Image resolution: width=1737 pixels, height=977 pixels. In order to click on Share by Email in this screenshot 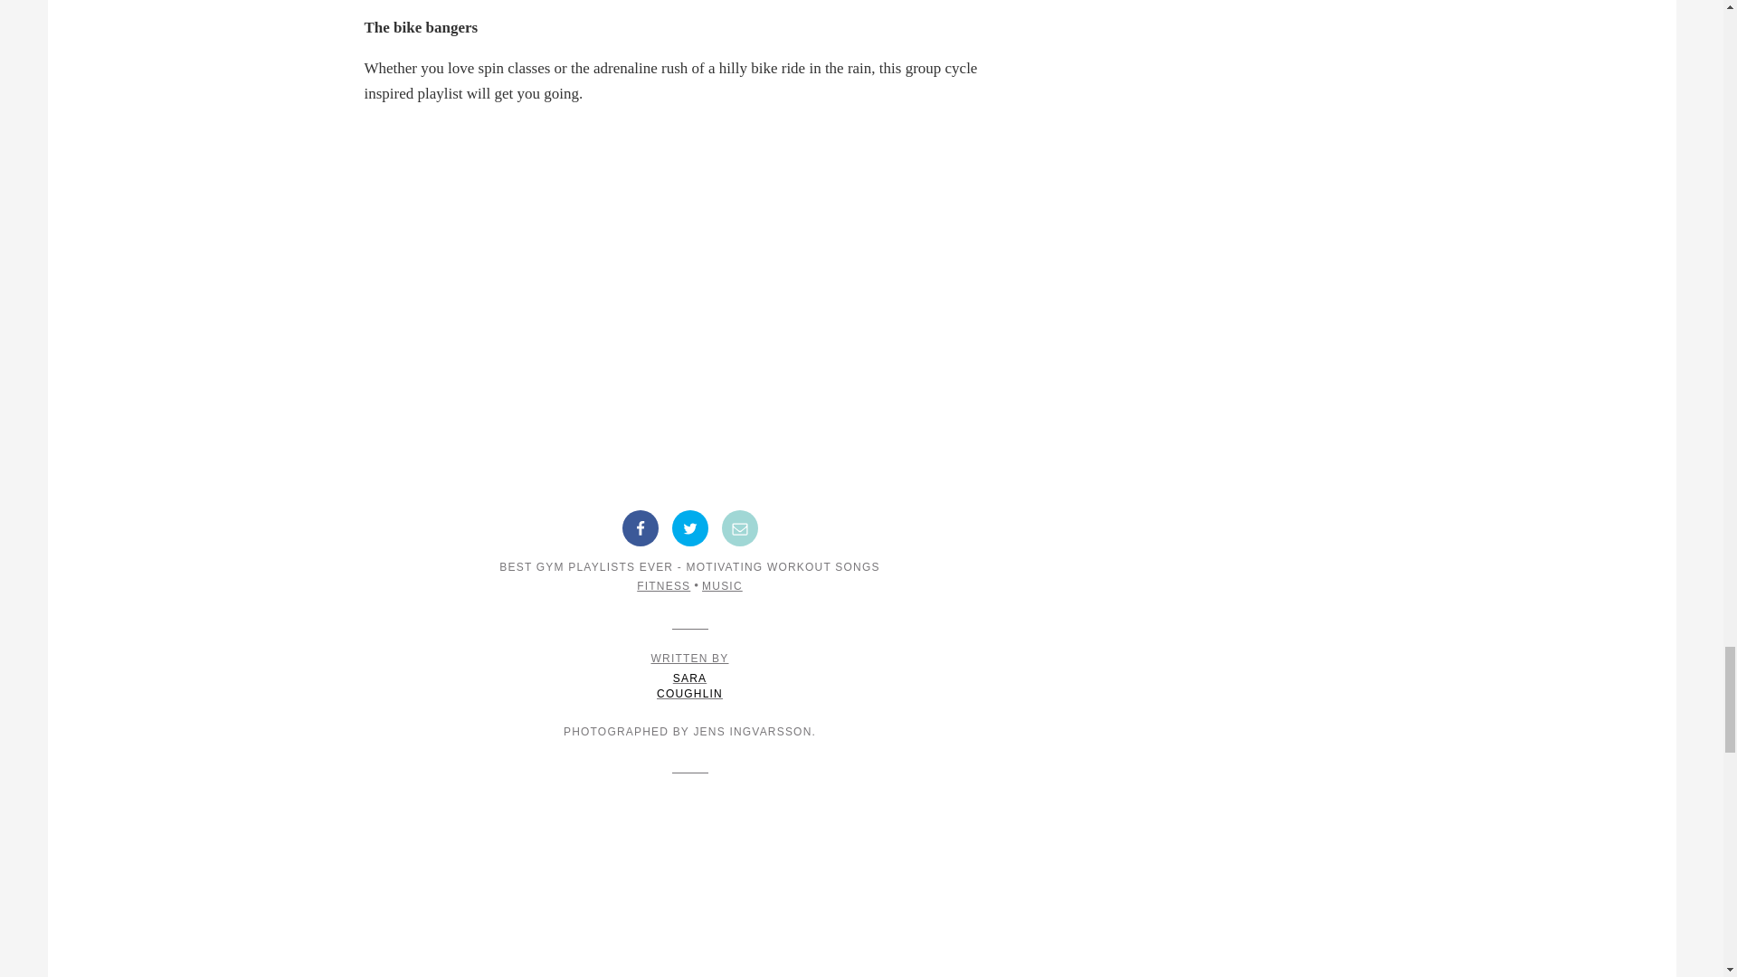, I will do `click(740, 527)`.